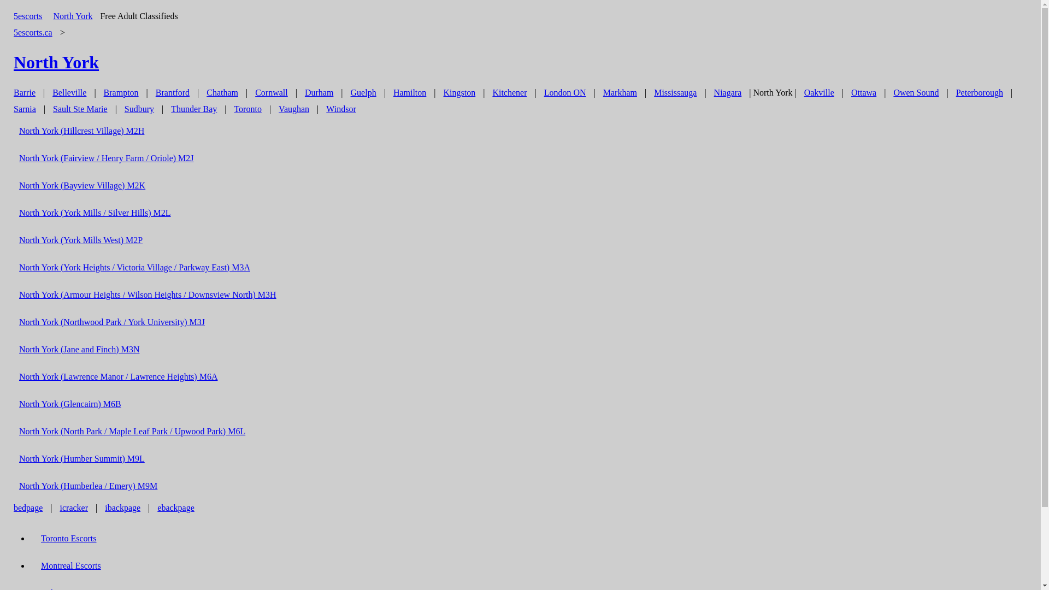 This screenshot has height=590, width=1049. Describe the element at coordinates (319, 93) in the screenshot. I see `Durham` at that location.